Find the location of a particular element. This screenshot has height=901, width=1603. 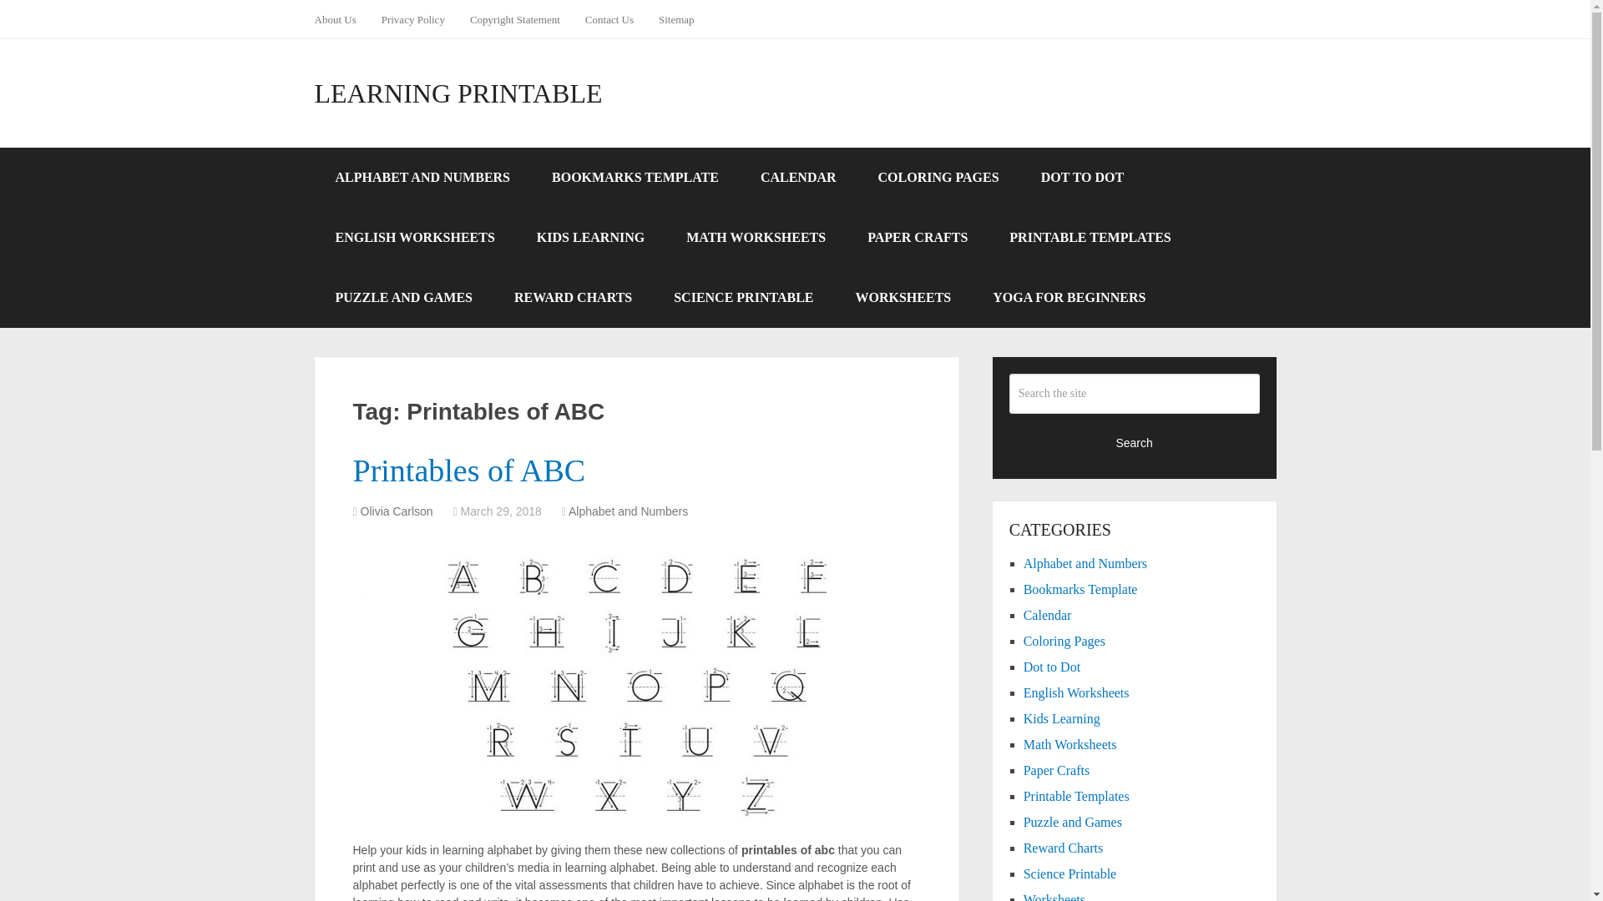

PAPER CRAFTS is located at coordinates (917, 237).